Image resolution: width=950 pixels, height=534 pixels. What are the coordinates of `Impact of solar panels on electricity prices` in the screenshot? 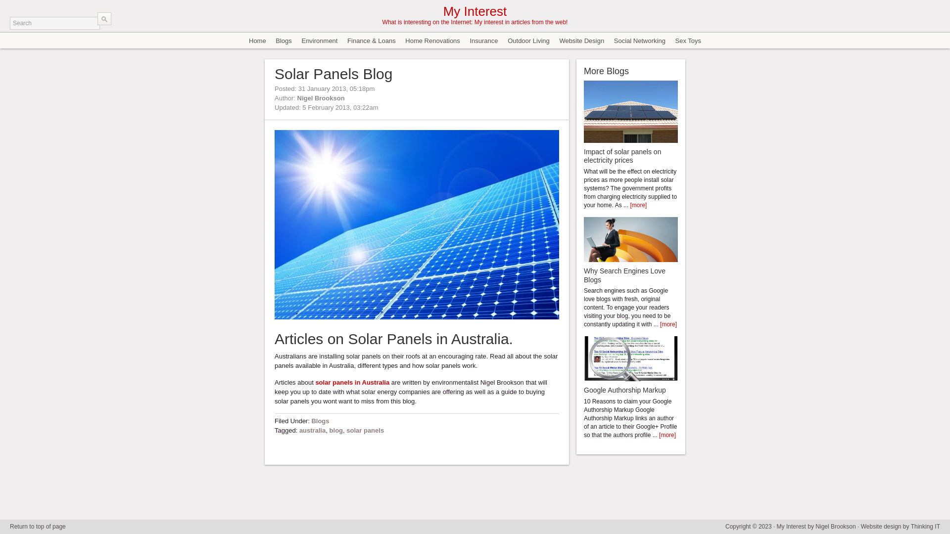 It's located at (622, 156).